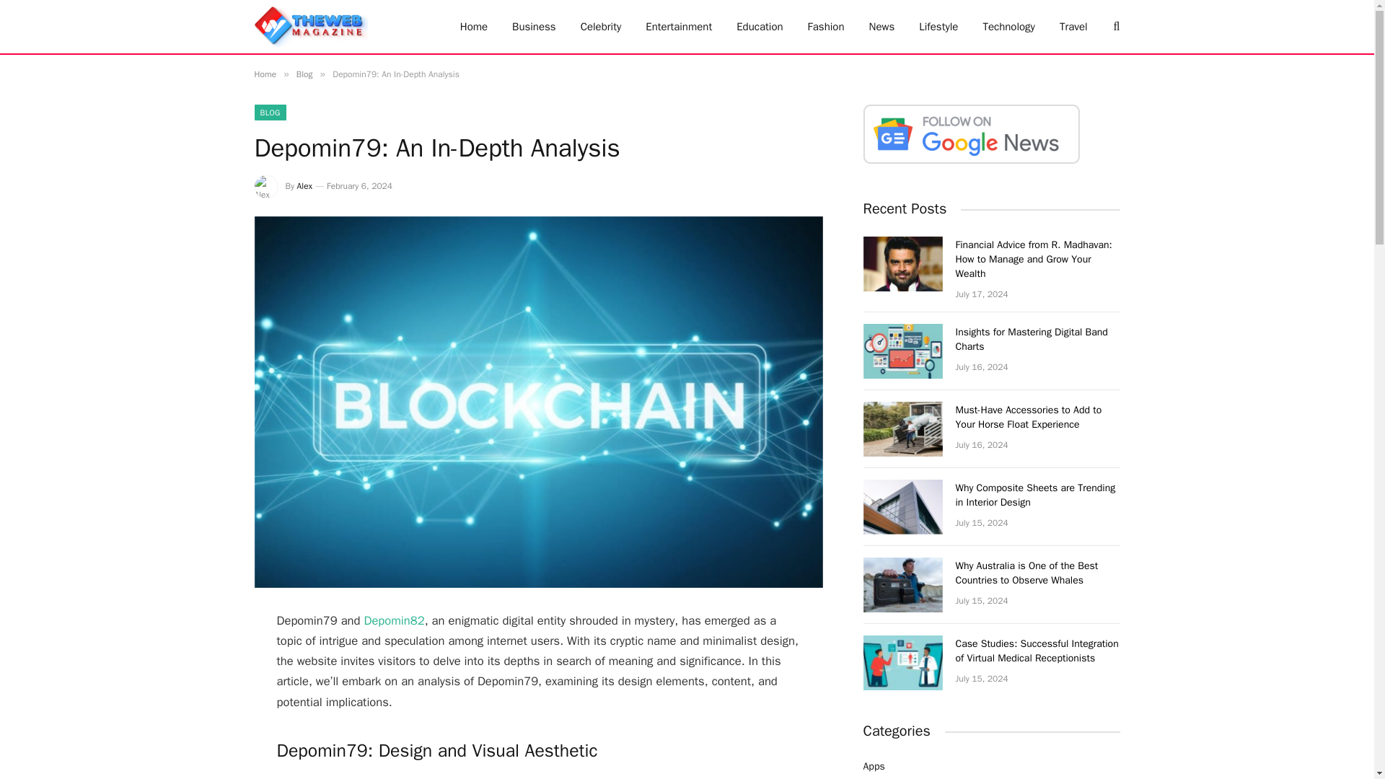  I want to click on BLOG, so click(269, 113).